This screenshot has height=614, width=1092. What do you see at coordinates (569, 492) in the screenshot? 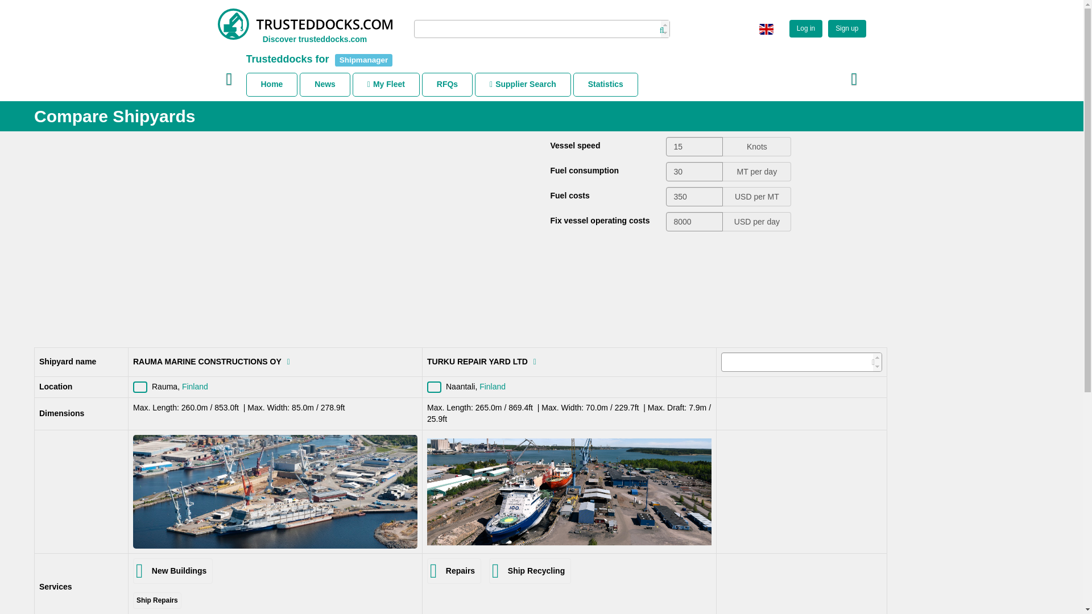
I see `TURKU REPAIR YARD LTD` at bounding box center [569, 492].